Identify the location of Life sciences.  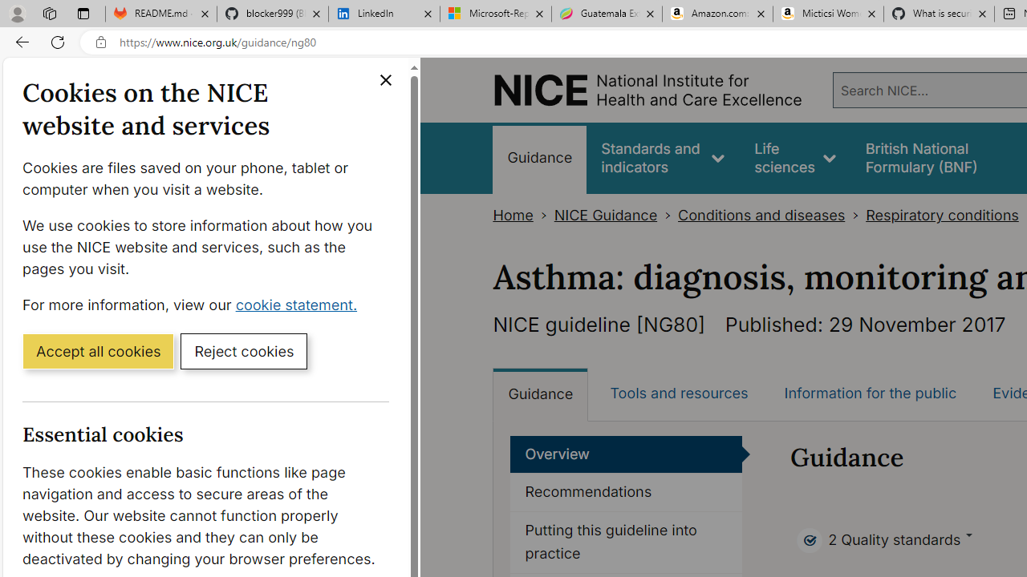
(795, 157).